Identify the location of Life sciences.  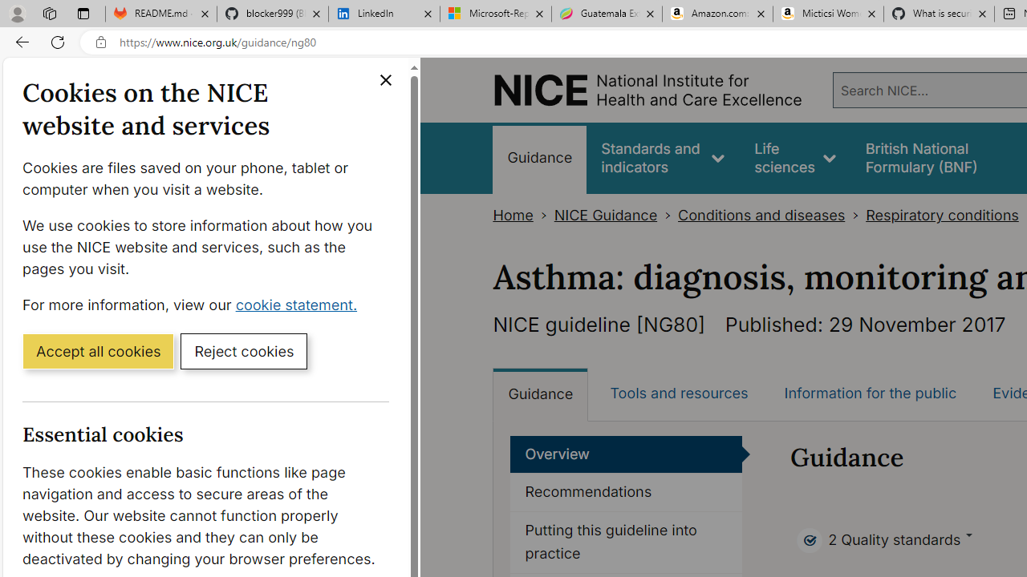
(795, 157).